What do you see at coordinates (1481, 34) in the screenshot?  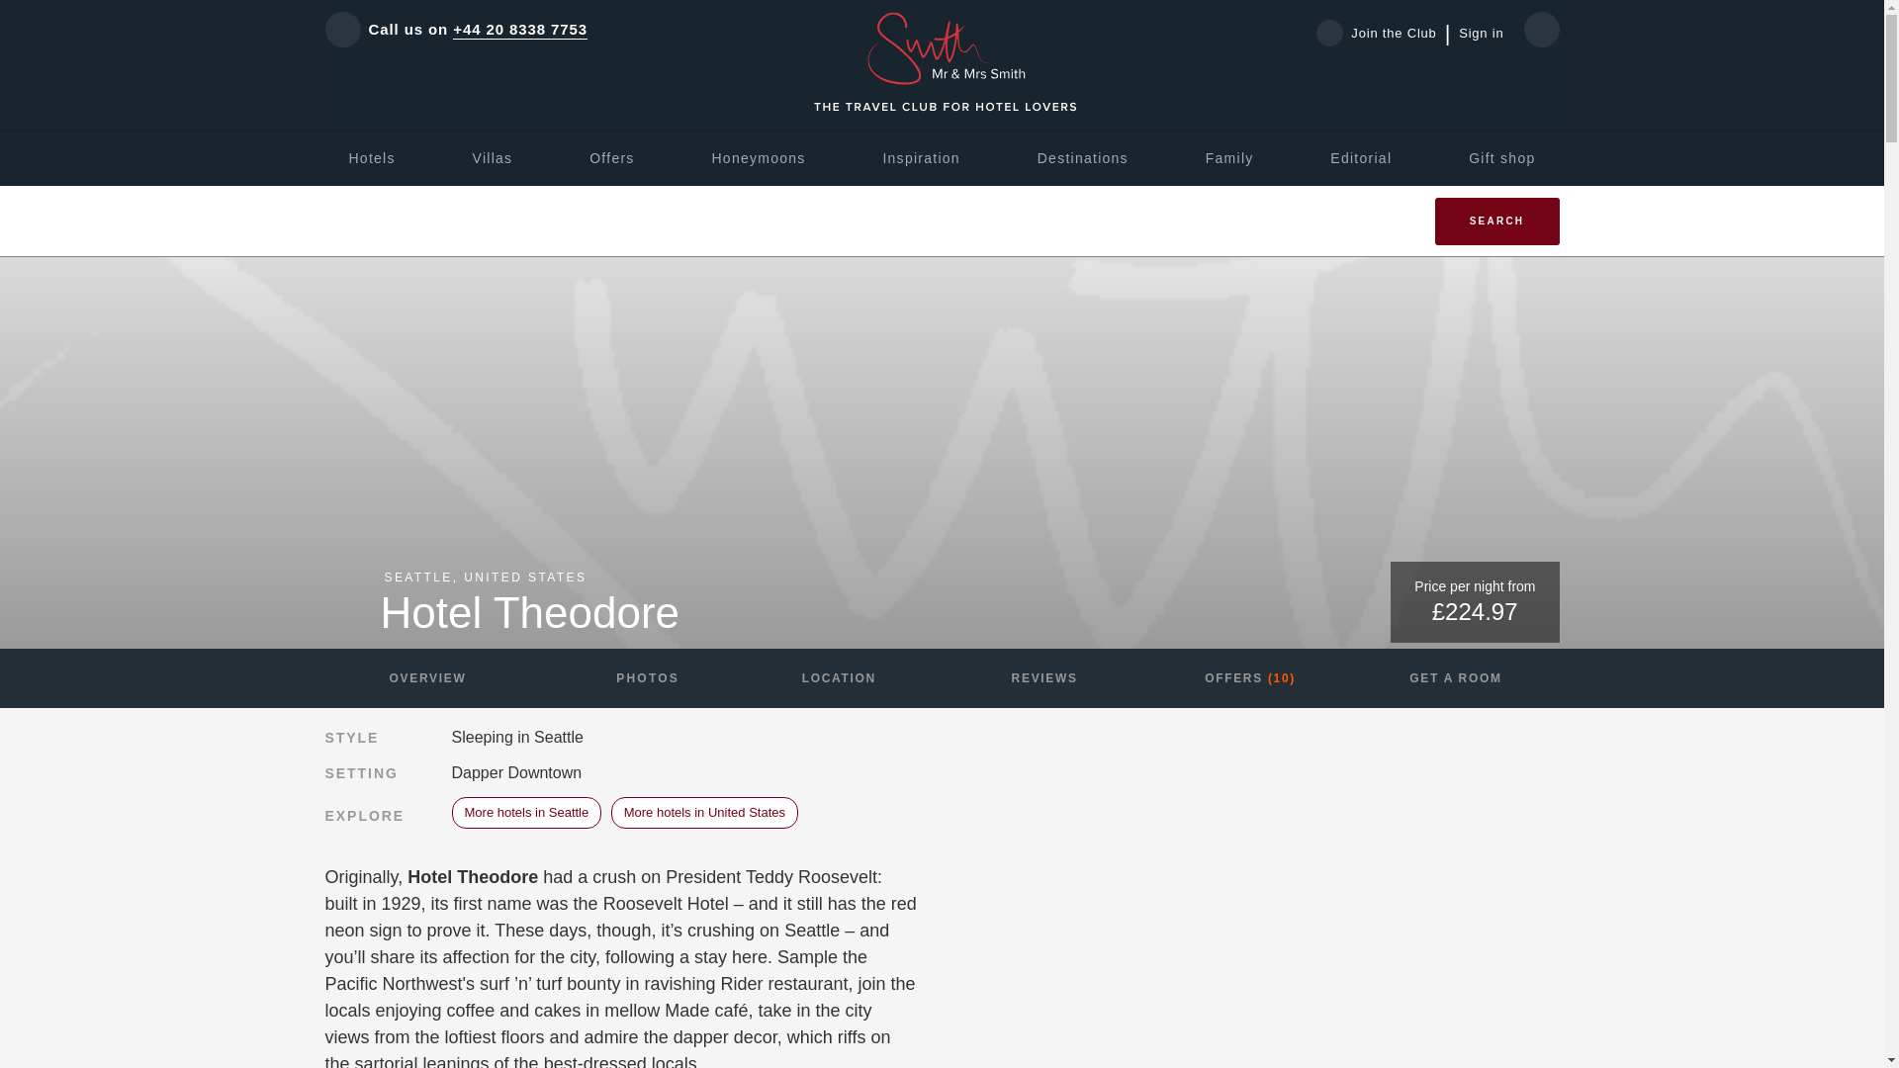 I see `Sign in` at bounding box center [1481, 34].